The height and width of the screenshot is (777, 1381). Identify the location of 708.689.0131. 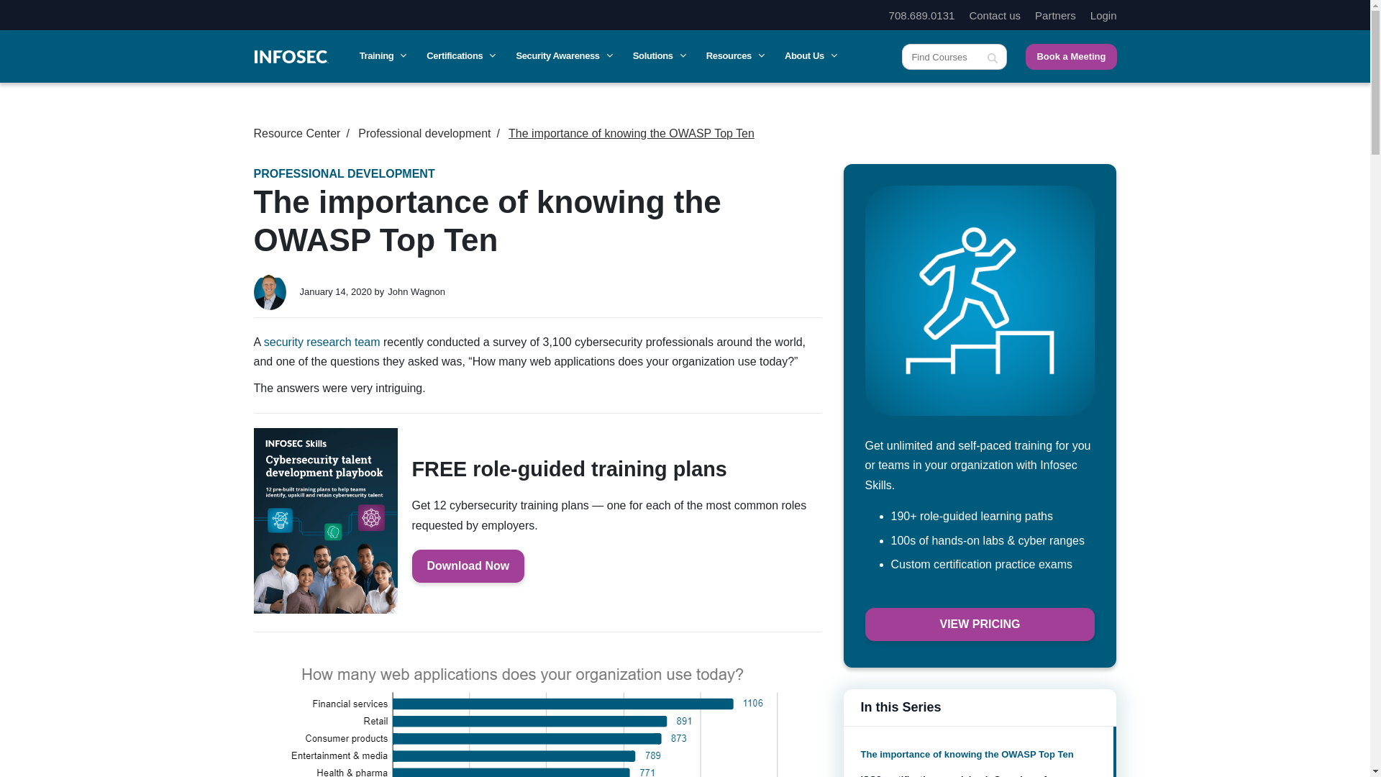
(922, 15).